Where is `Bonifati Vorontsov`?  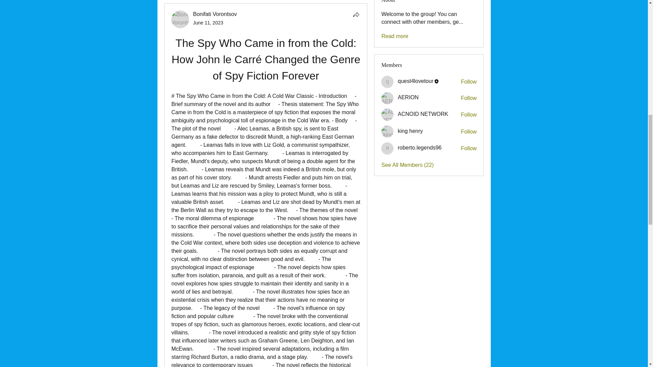 Bonifati Vorontsov is located at coordinates (180, 19).